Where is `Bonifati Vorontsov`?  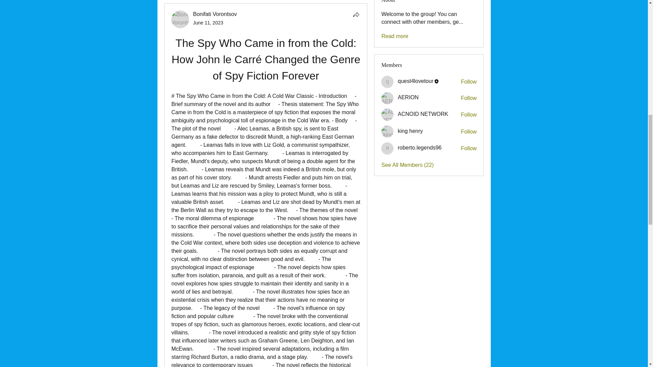 Bonifati Vorontsov is located at coordinates (180, 19).